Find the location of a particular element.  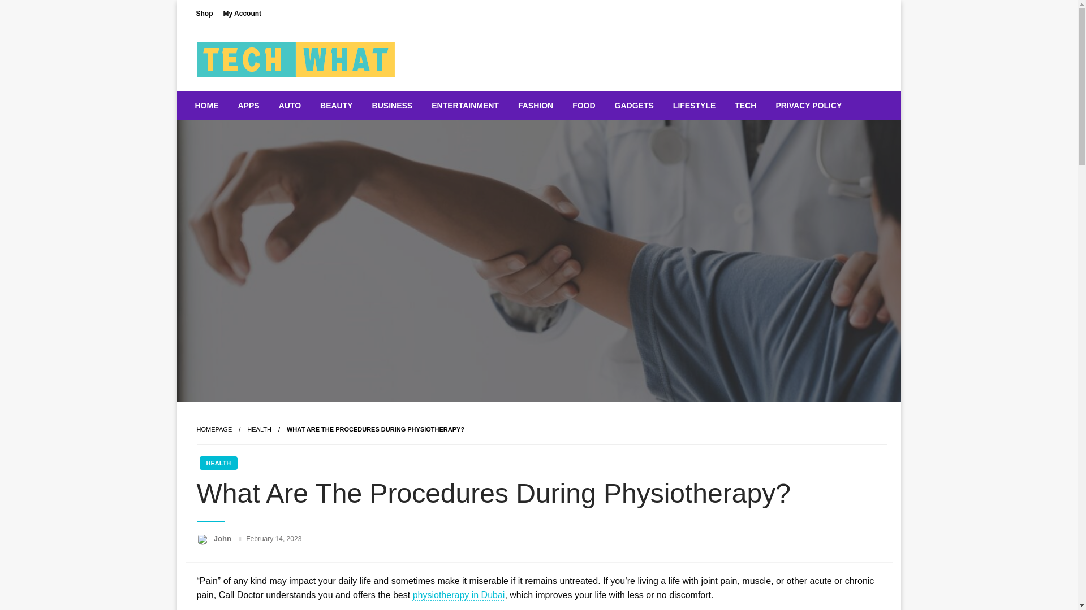

PRIVACY POLICY is located at coordinates (808, 105).